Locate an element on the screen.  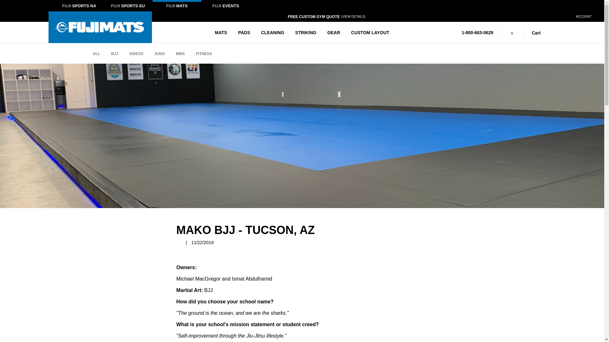
FUJI EVENTS is located at coordinates (225, 7).